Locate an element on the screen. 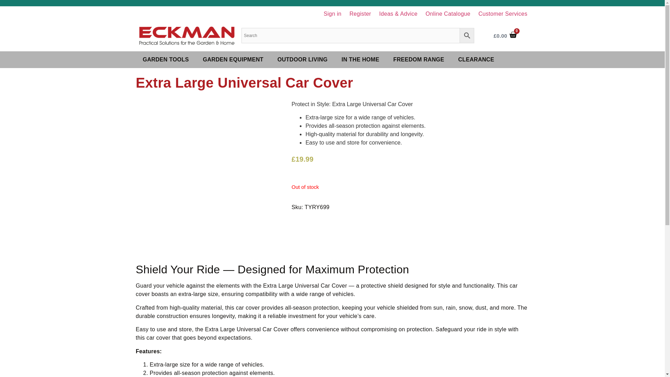 The height and width of the screenshot is (377, 670). Sign in is located at coordinates (332, 14).